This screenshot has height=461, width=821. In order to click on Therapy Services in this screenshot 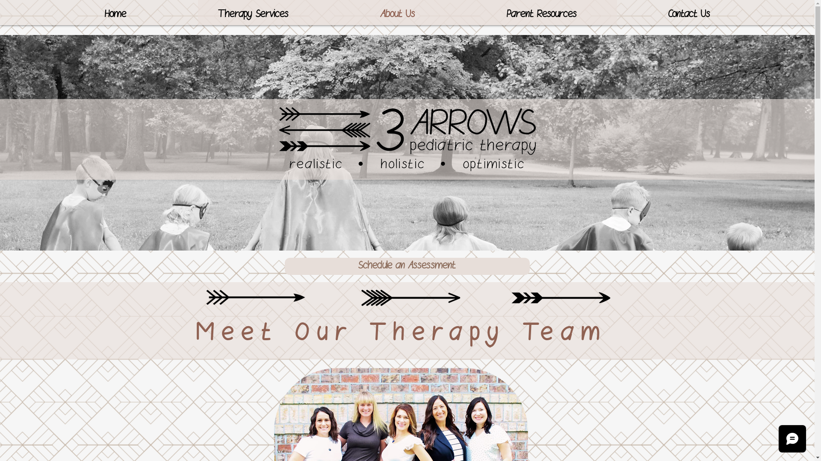, I will do `click(253, 15)`.